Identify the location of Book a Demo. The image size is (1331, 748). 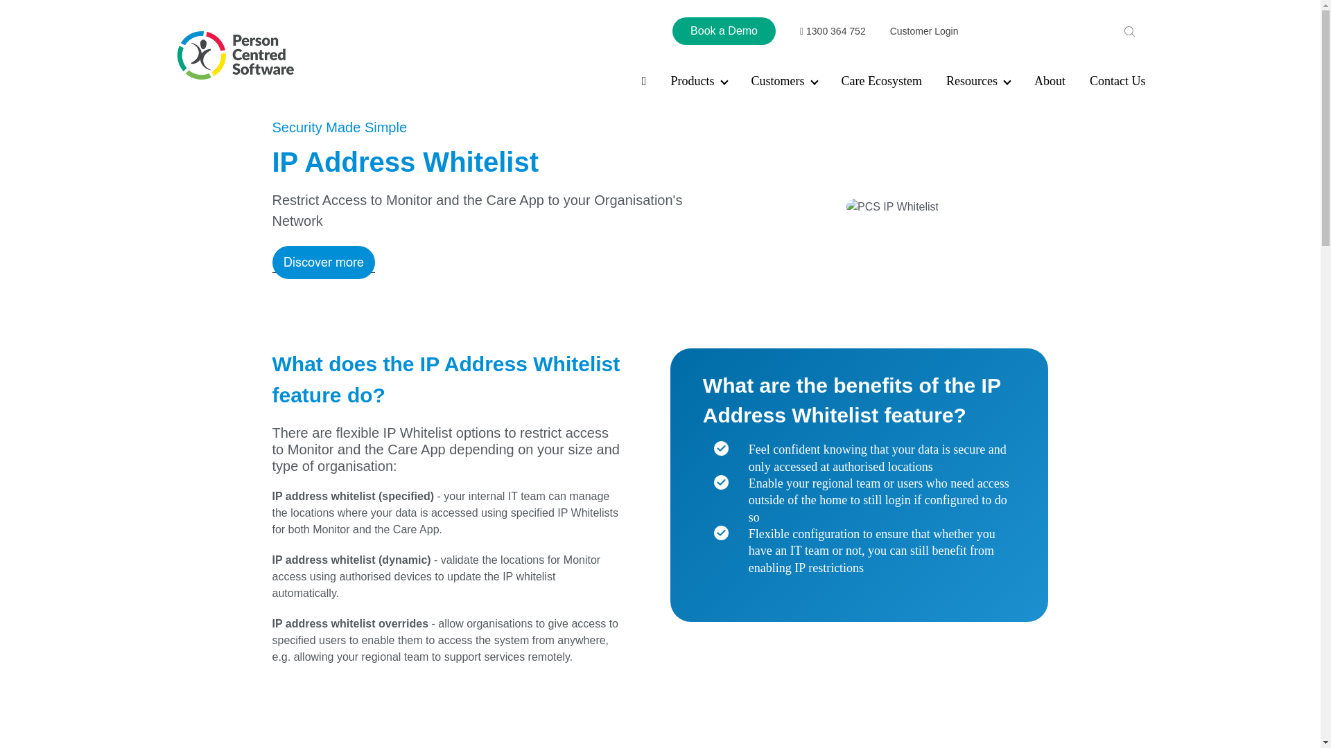
(724, 30).